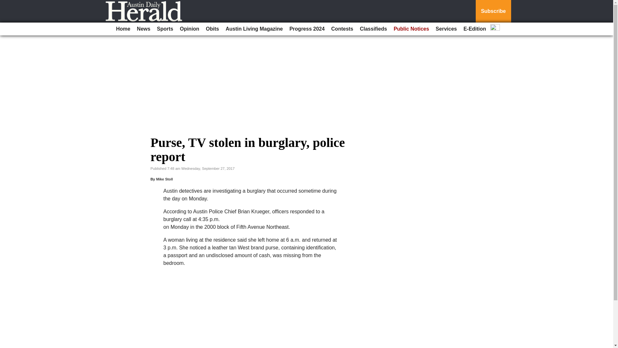 The image size is (618, 348). Describe the element at coordinates (373, 29) in the screenshot. I see `Classifieds` at that location.